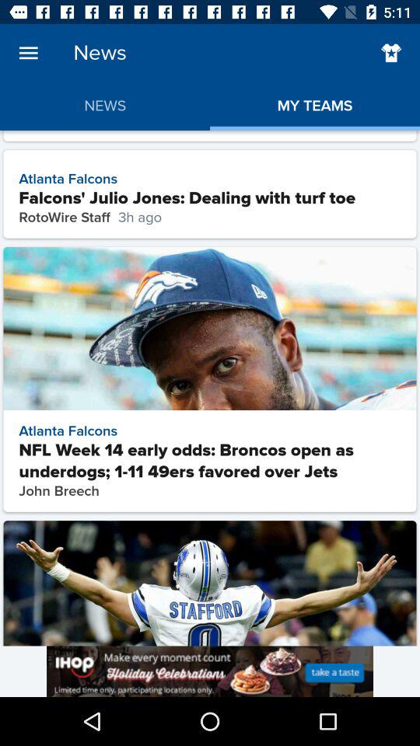 This screenshot has width=420, height=746. I want to click on go to advert, so click(210, 671).